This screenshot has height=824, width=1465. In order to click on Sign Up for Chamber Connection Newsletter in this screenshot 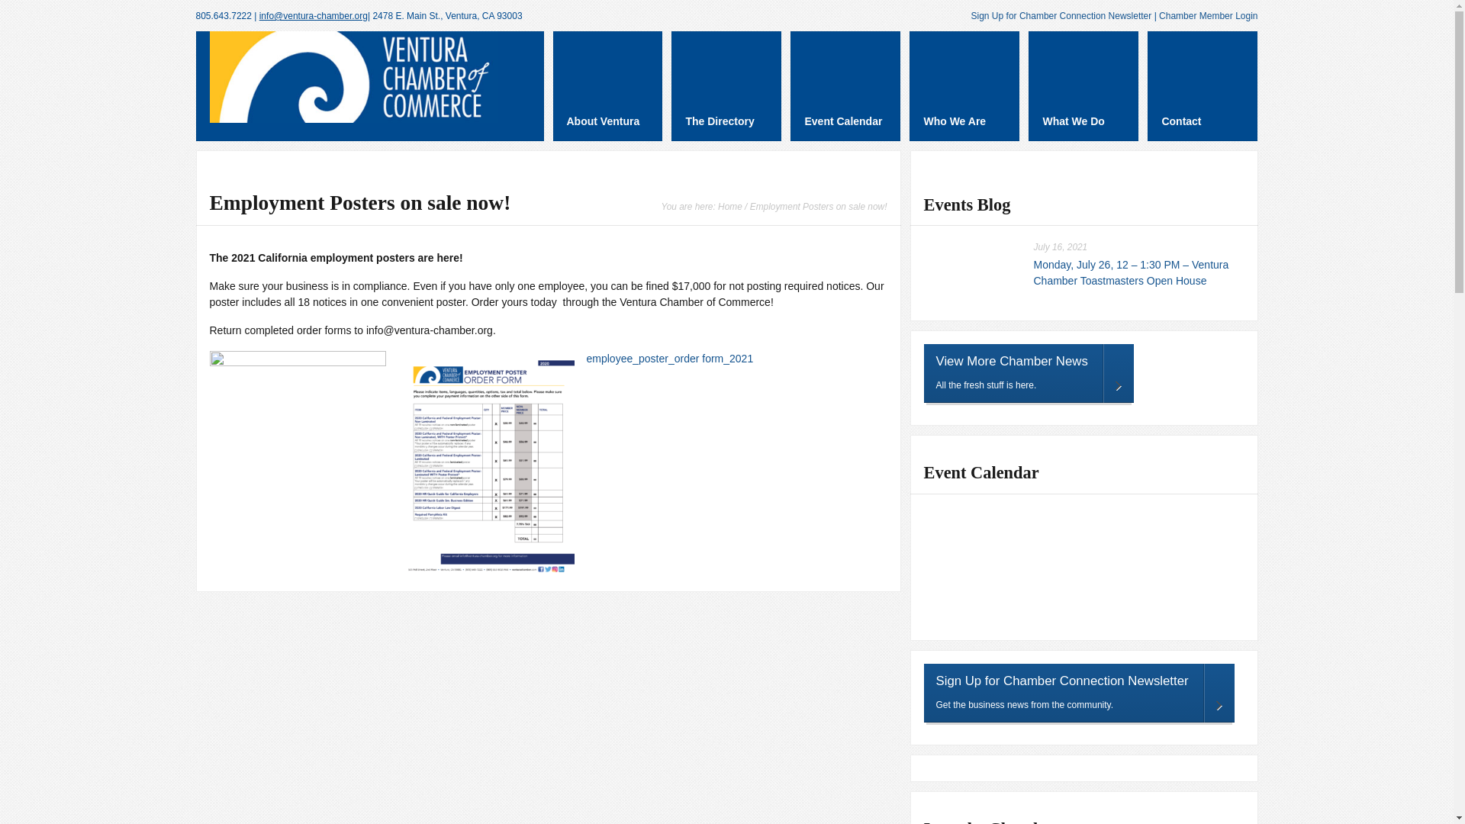, I will do `click(1061, 16)`.